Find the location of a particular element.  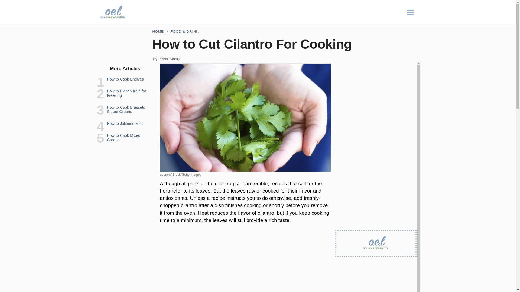

How to Julienne Mint is located at coordinates (125, 124).